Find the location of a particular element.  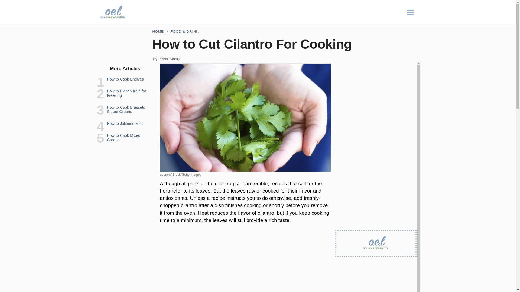

How to Julienne Mint is located at coordinates (125, 124).